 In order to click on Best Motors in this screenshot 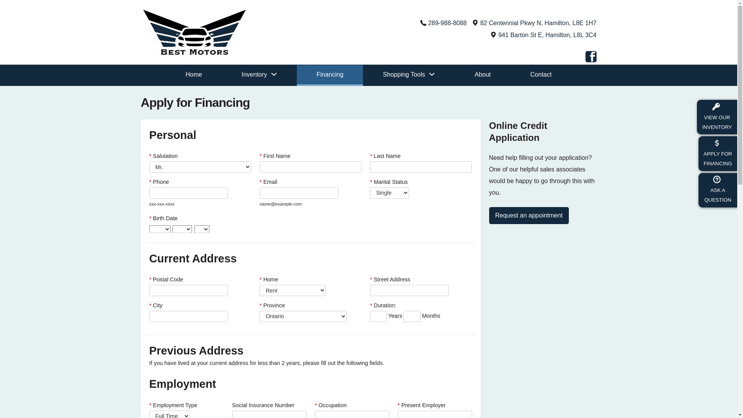, I will do `click(195, 59)`.